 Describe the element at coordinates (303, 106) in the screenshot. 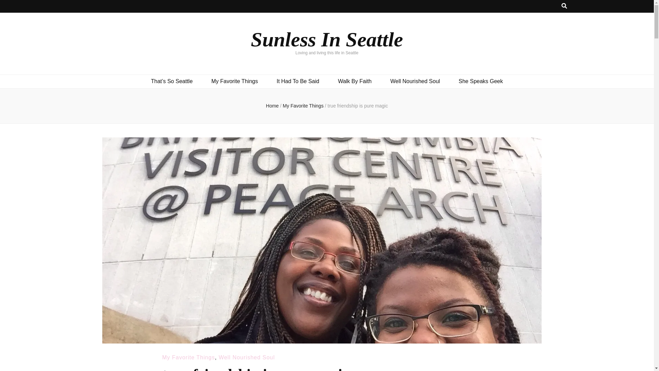

I see `My Favorite Things` at that location.